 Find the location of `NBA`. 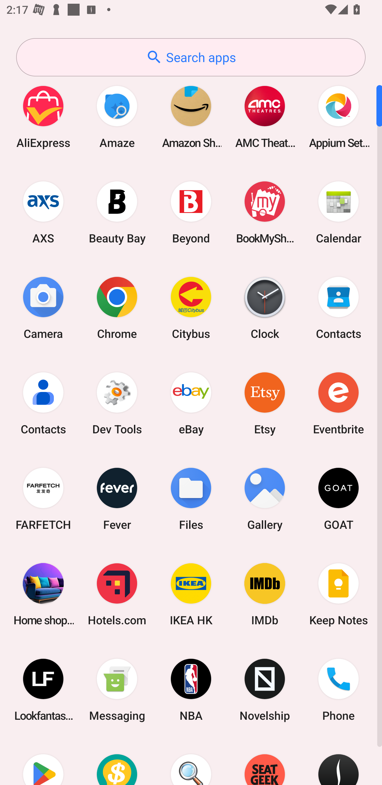

NBA is located at coordinates (191, 690).